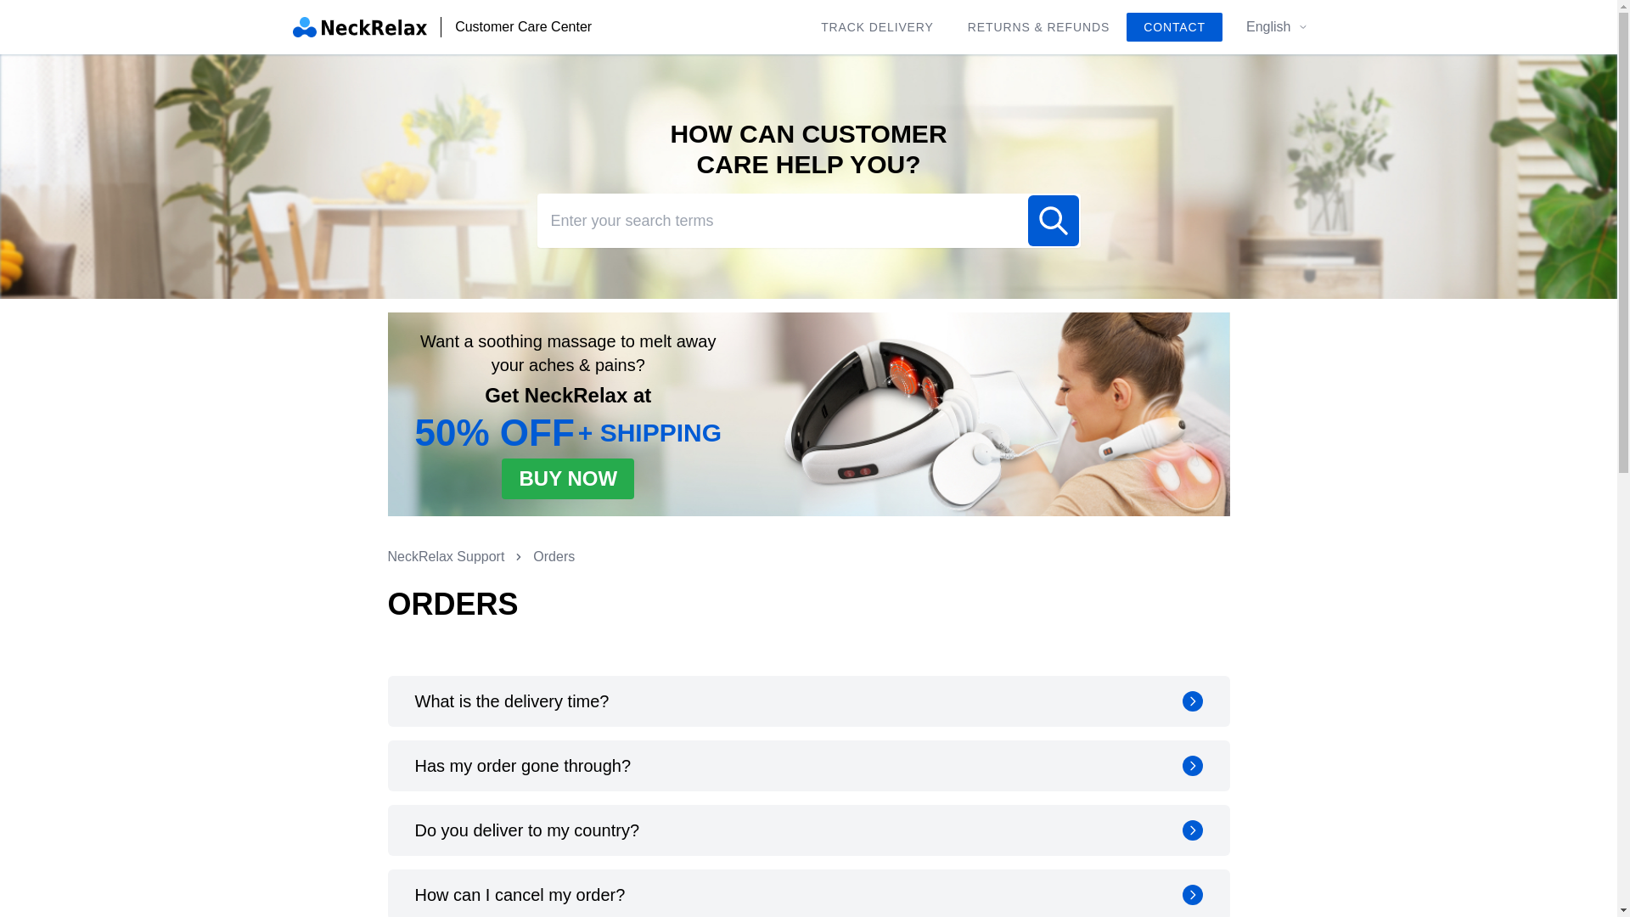  I want to click on English, so click(1277, 27).